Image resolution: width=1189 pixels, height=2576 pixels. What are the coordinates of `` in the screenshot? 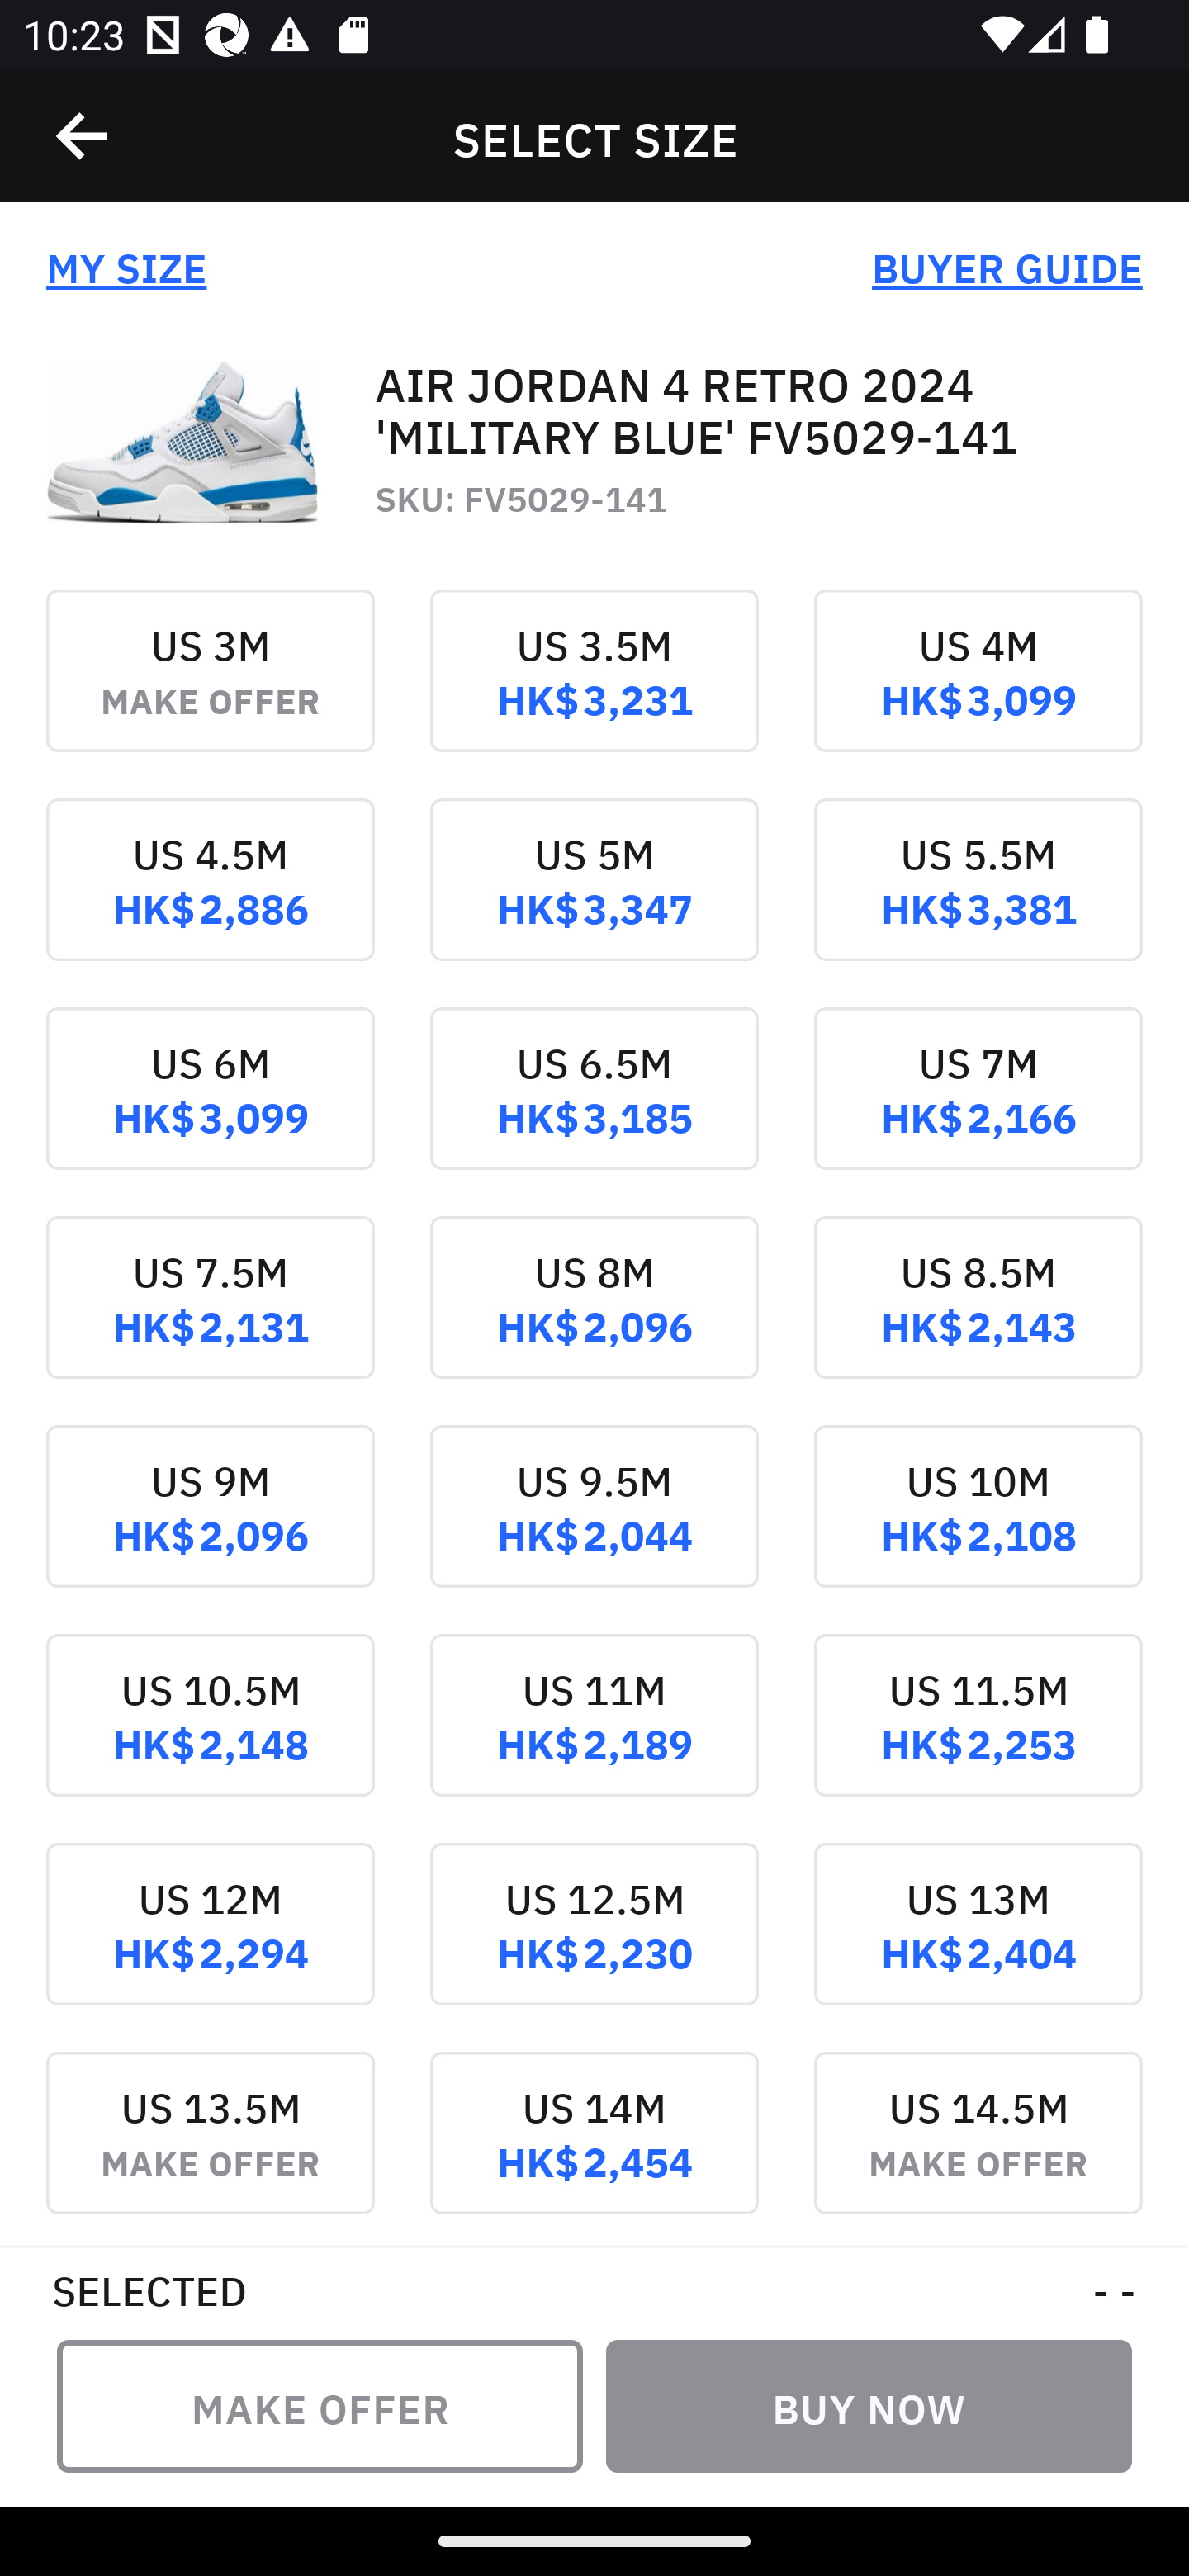 It's located at (83, 136).